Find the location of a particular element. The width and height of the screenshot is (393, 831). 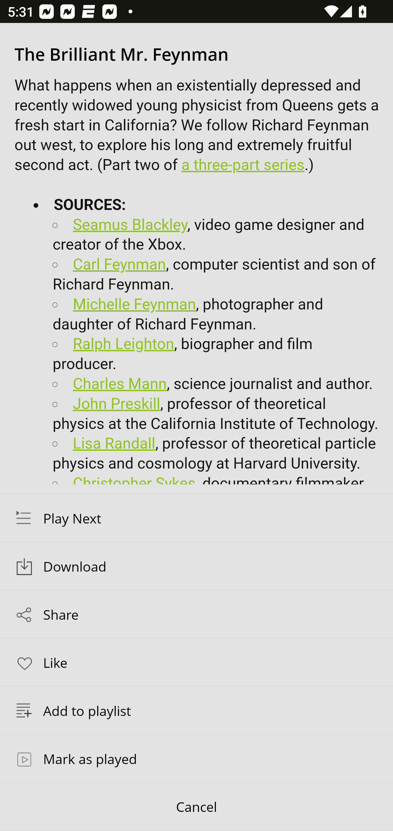

John Preskill is located at coordinates (116, 403).